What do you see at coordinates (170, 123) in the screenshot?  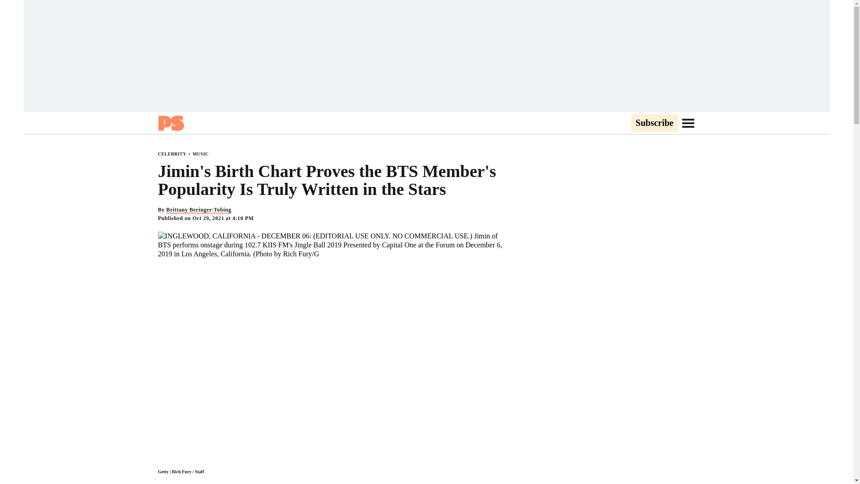 I see `Popsugar` at bounding box center [170, 123].